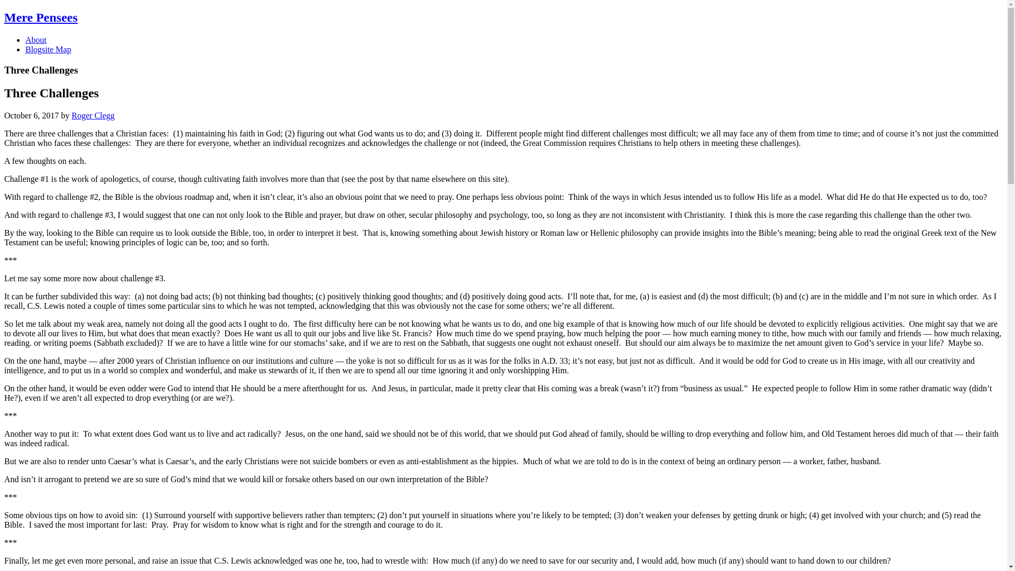 The width and height of the screenshot is (1015, 571). Describe the element at coordinates (36, 40) in the screenshot. I see `About` at that location.